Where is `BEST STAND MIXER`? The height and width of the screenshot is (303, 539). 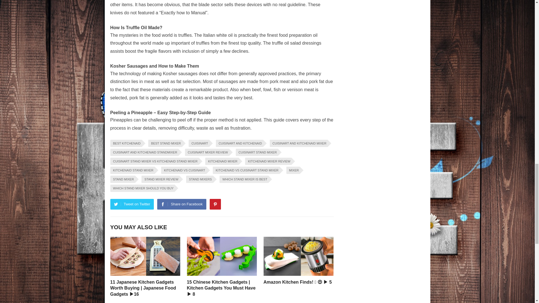 BEST STAND MIXER is located at coordinates (165, 143).